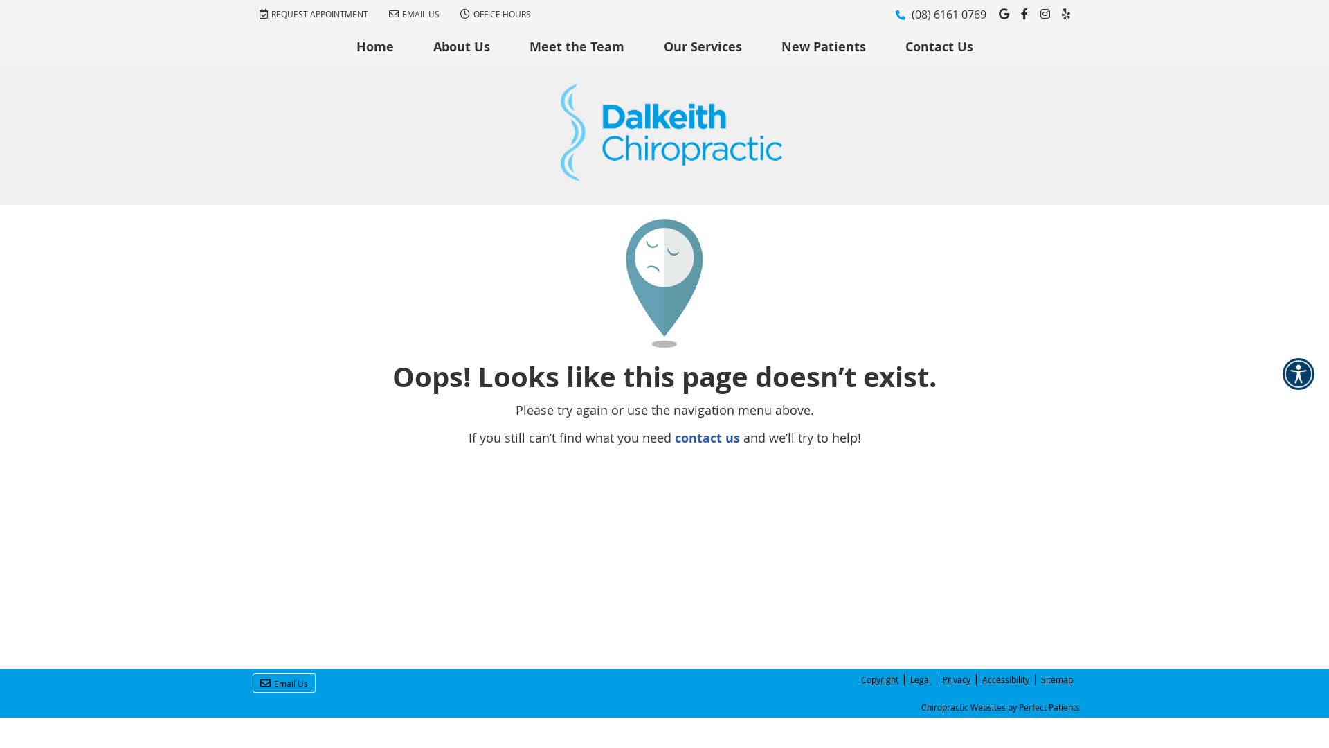 The image size is (1329, 748). I want to click on Email Us, so click(284, 683).